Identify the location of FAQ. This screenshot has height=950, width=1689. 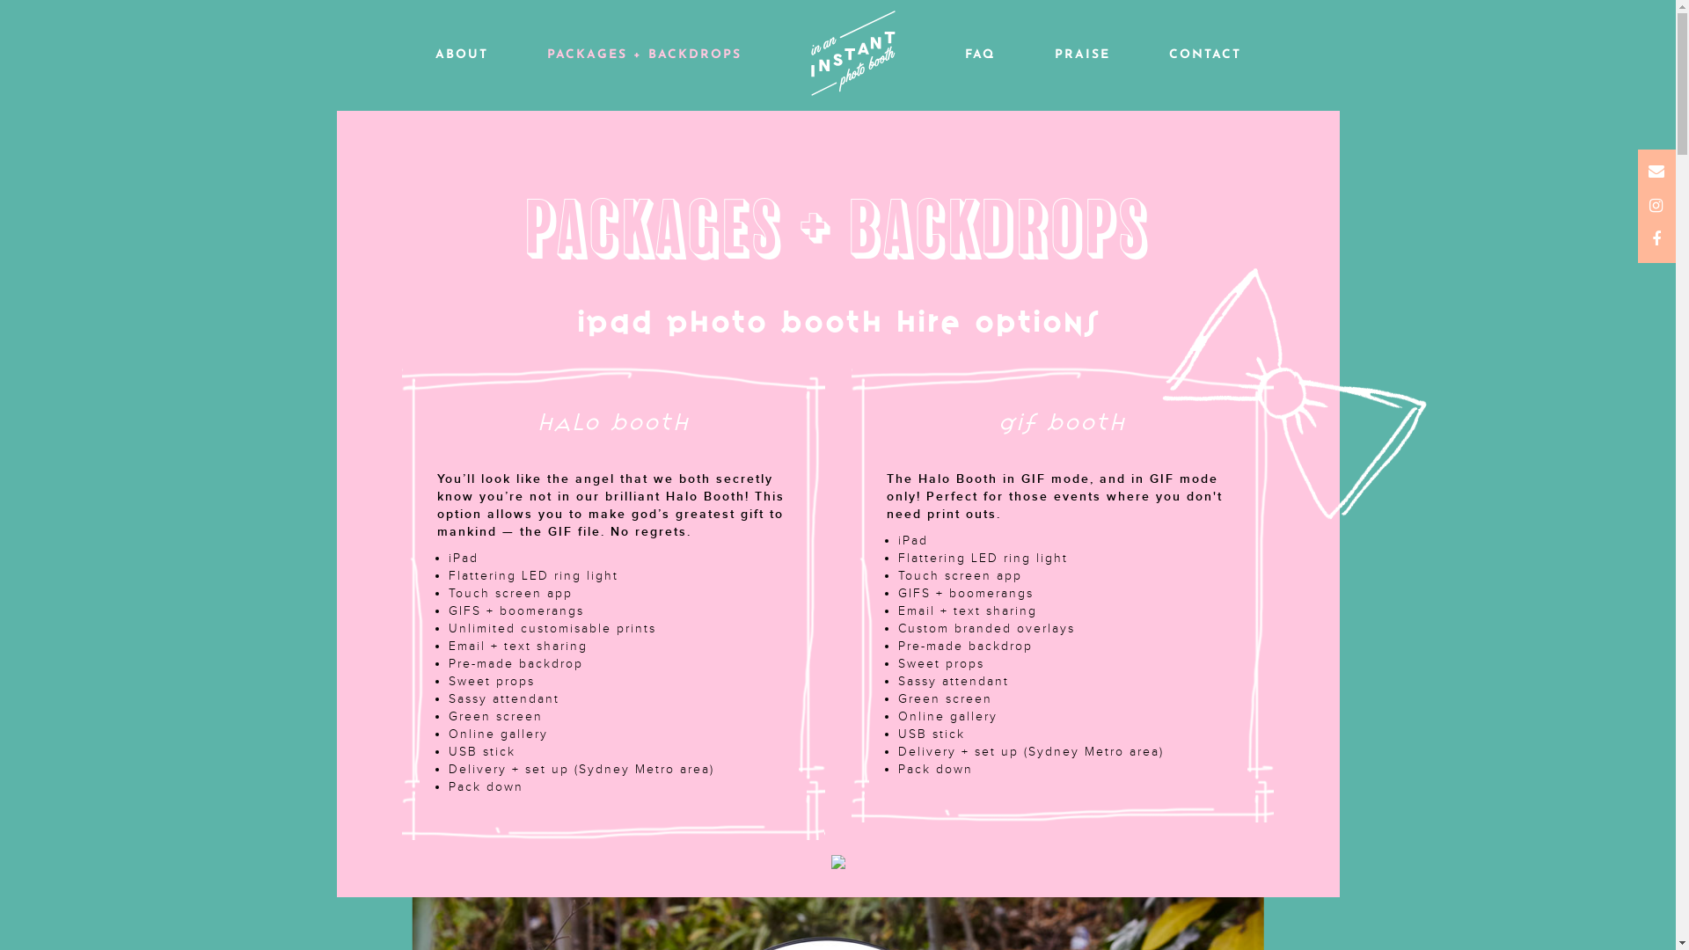
(980, 55).